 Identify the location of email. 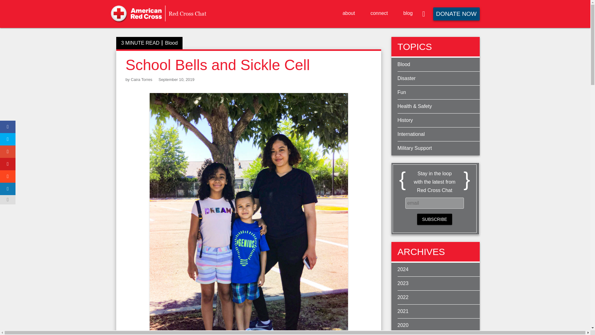
(434, 203).